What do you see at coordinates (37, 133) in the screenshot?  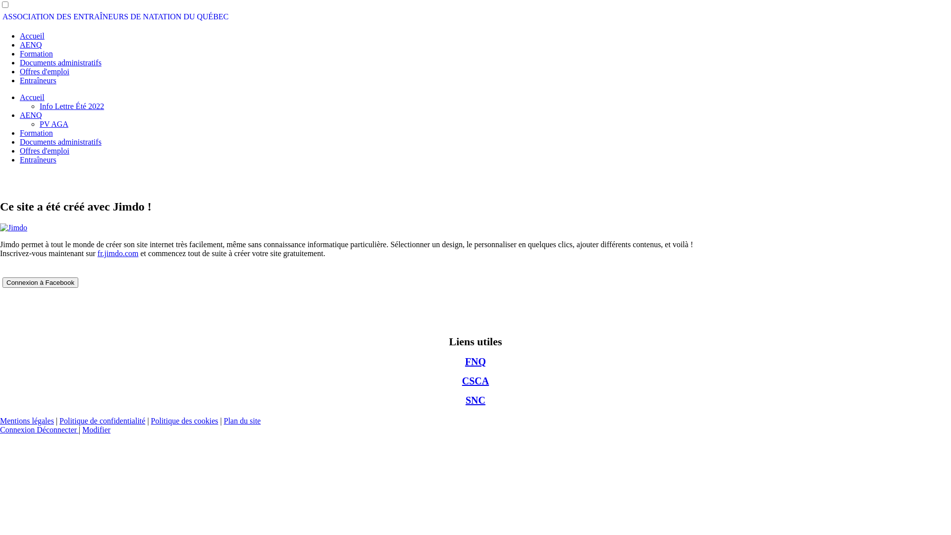 I see `Formation` at bounding box center [37, 133].